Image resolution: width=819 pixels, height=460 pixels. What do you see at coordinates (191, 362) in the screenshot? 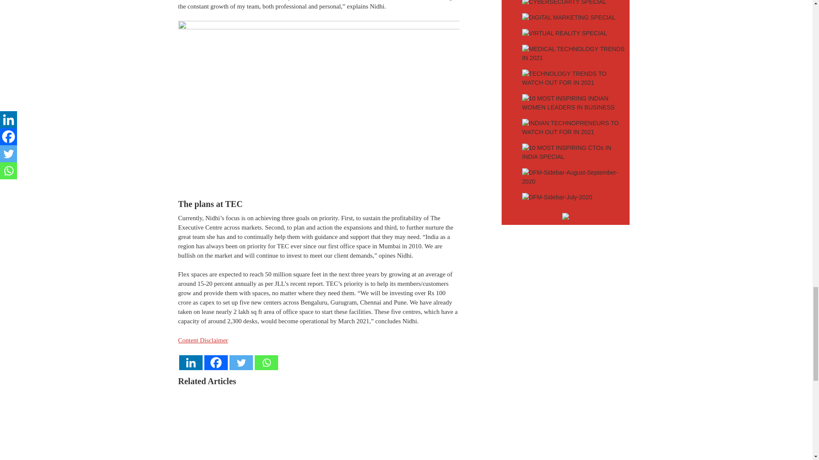
I see `Linkedin` at bounding box center [191, 362].